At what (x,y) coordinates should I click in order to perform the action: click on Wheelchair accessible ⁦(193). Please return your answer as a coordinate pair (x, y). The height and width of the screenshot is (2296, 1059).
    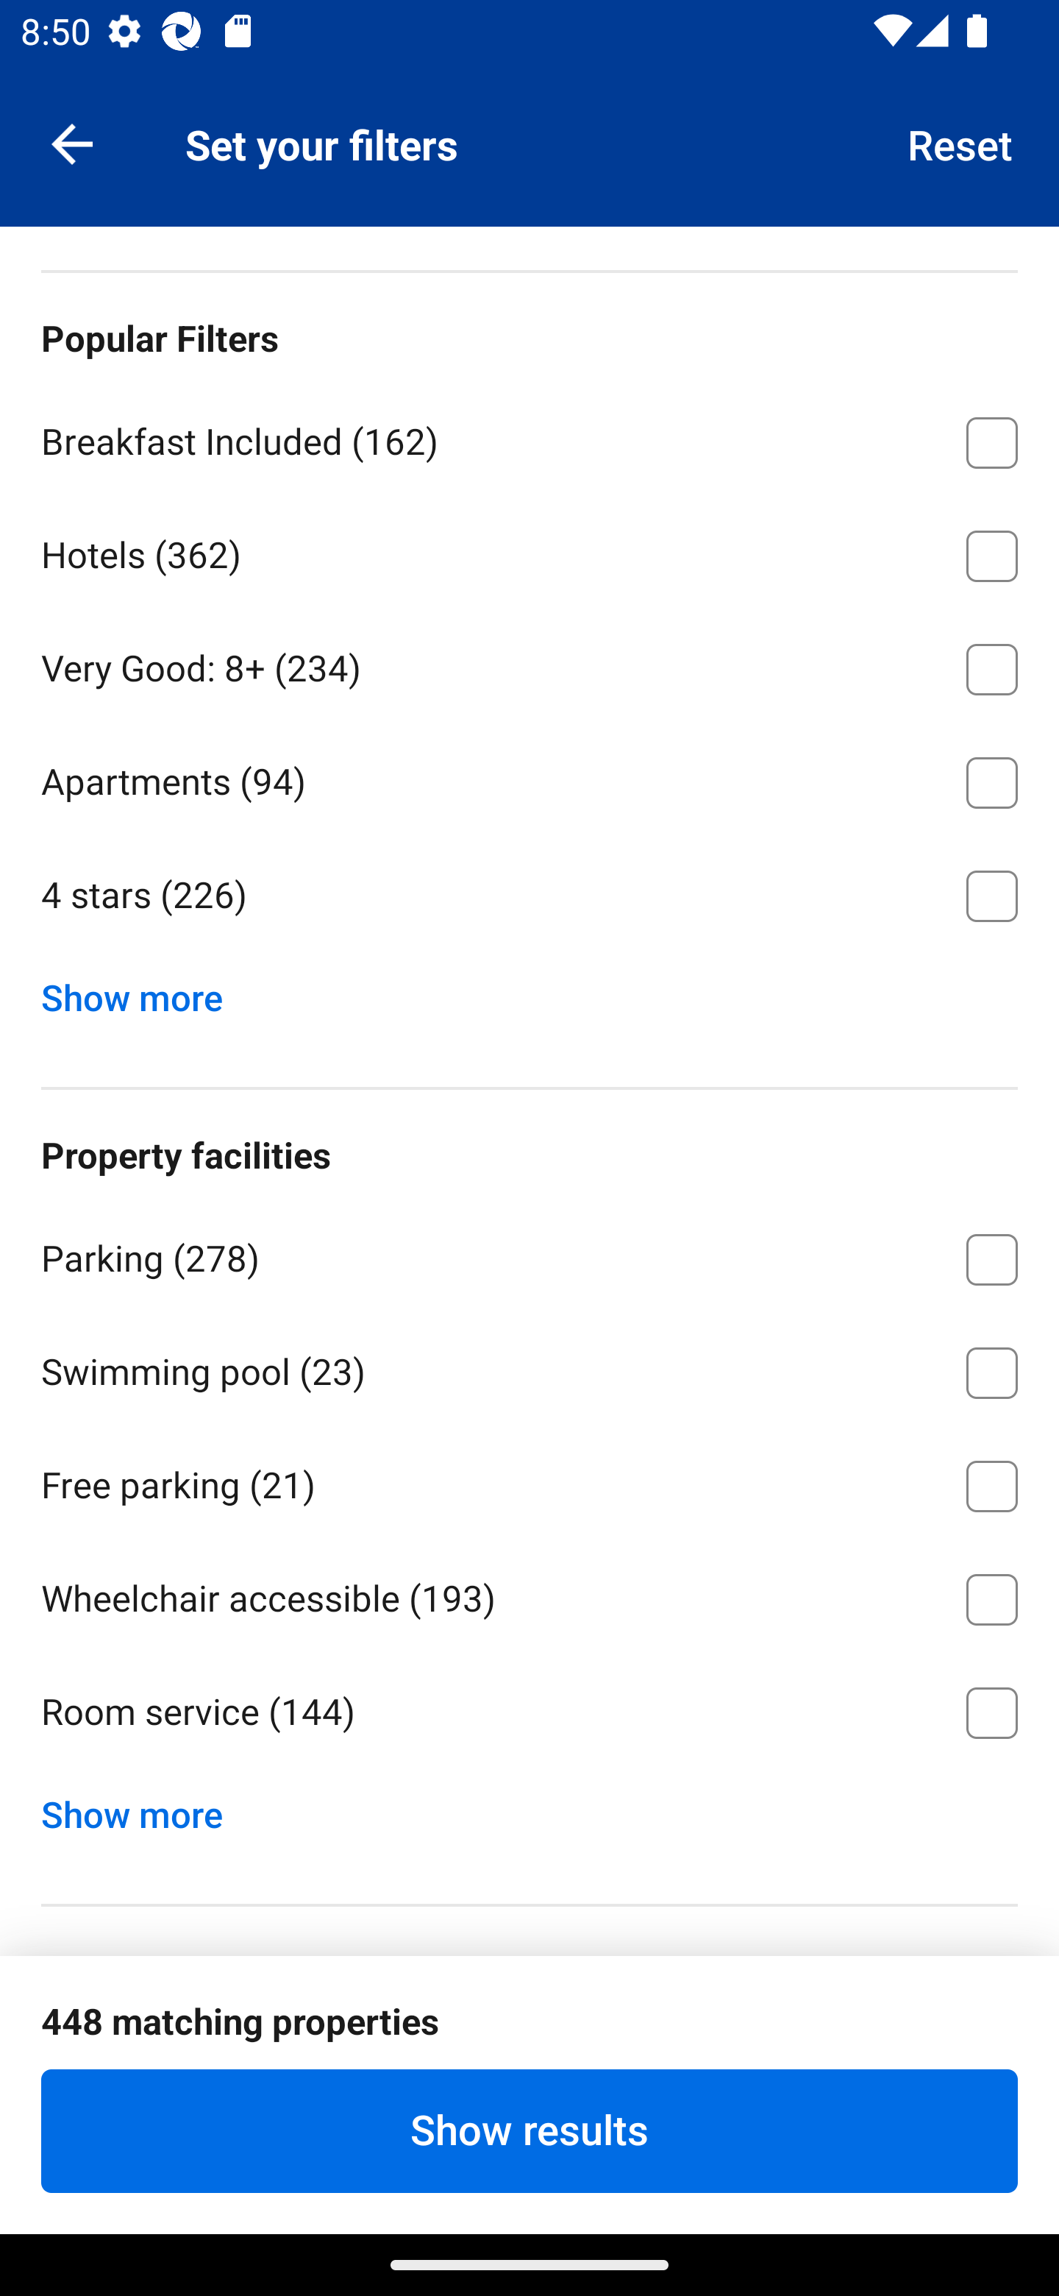
    Looking at the image, I should click on (529, 1594).